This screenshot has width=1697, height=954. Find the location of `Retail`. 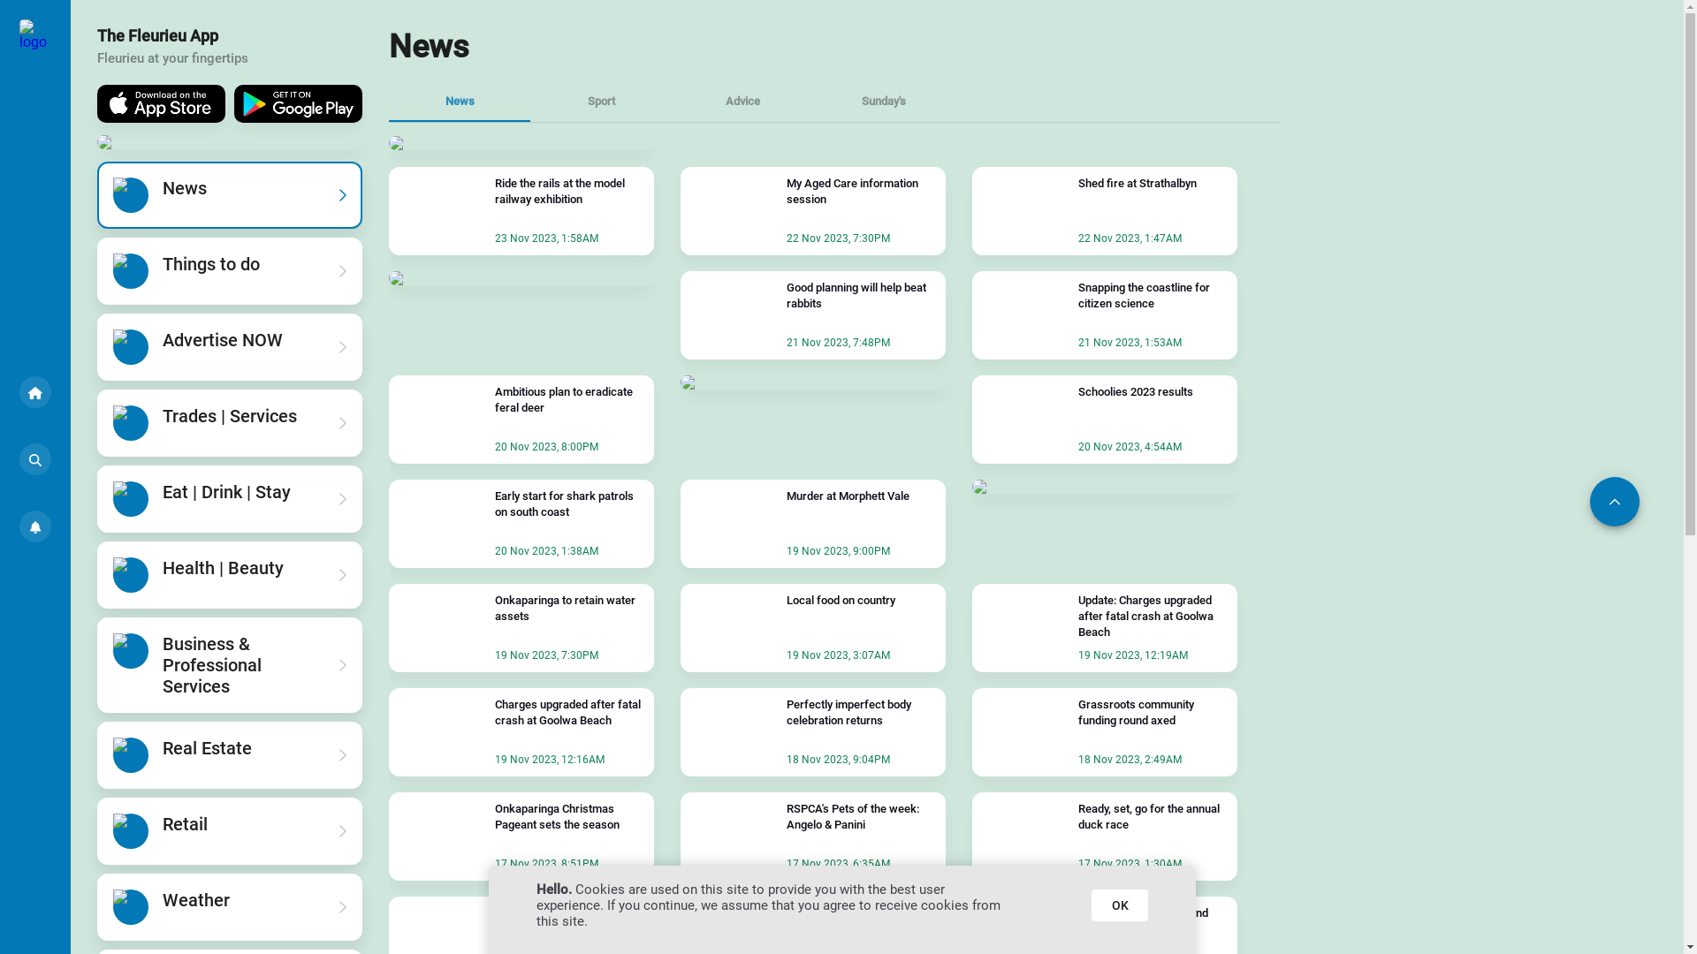

Retail is located at coordinates (230, 831).